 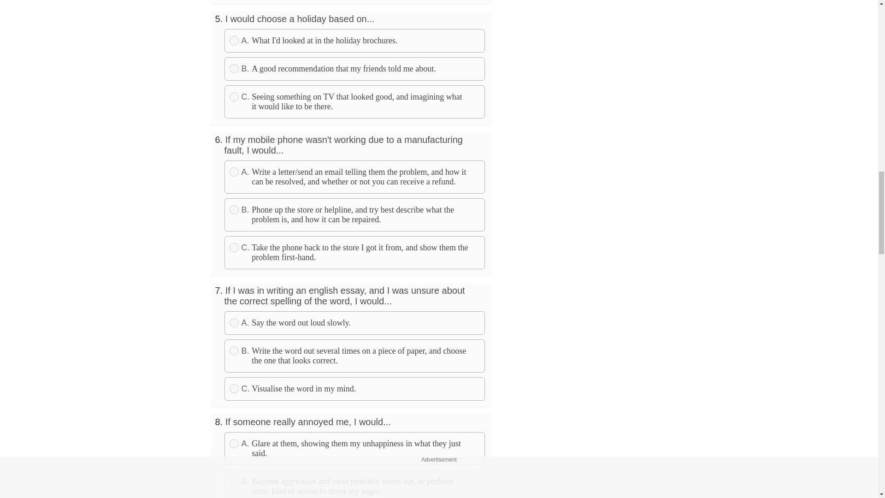 What do you see at coordinates (234, 41) in the screenshot?
I see `on` at bounding box center [234, 41].